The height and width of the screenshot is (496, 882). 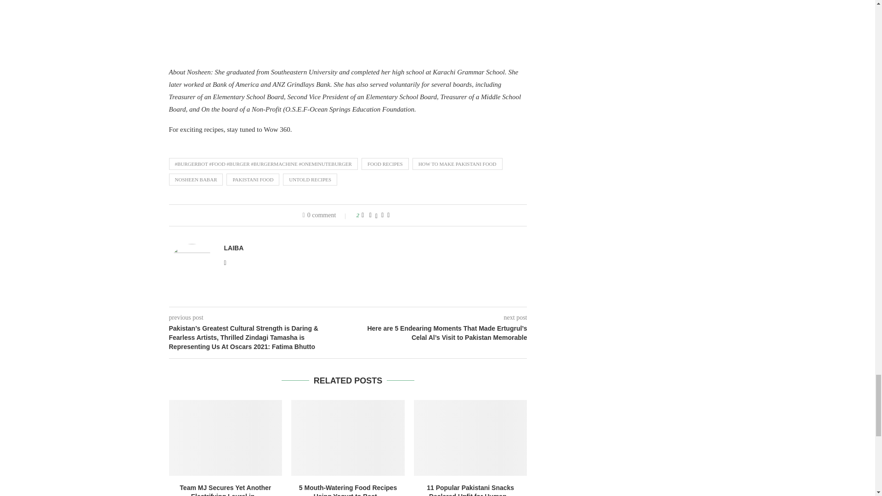 I want to click on karahi gosht, so click(x=437, y=27).